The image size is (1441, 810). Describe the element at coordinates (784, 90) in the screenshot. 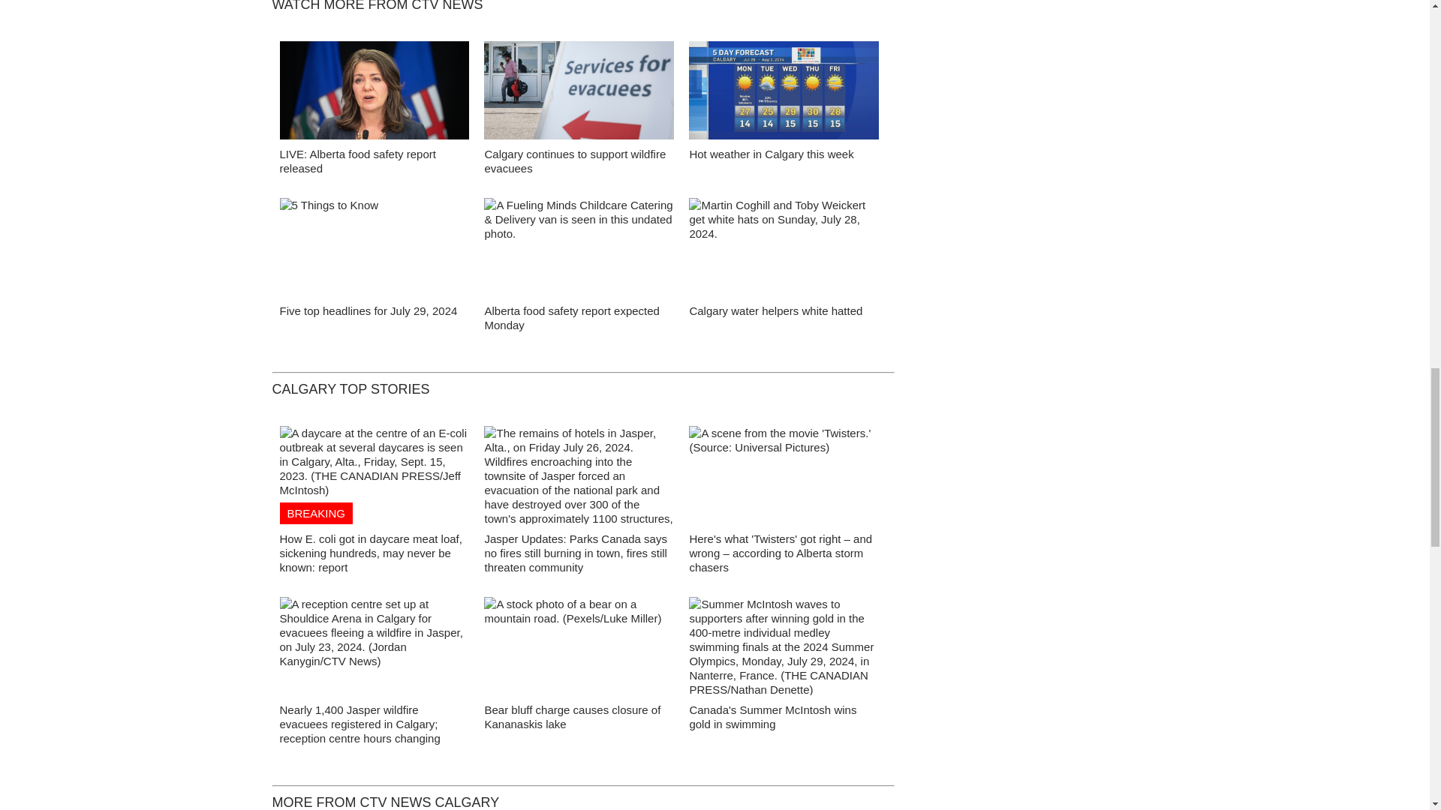

I see `false` at that location.